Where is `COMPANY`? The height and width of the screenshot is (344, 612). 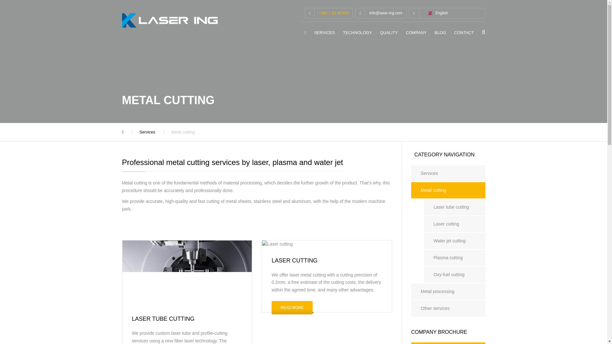
COMPANY is located at coordinates (416, 34).